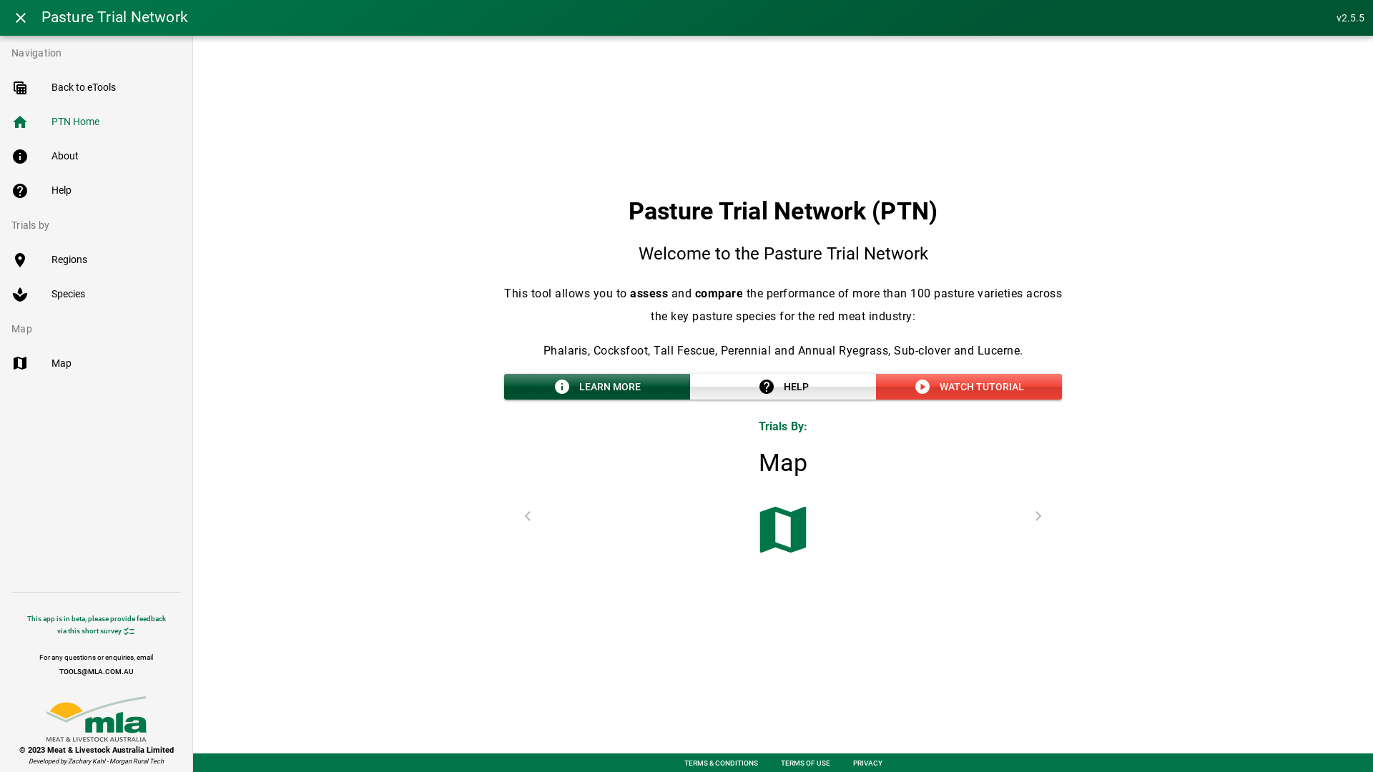 The image size is (1373, 772). What do you see at coordinates (21, 18) in the screenshot?
I see `close` at bounding box center [21, 18].